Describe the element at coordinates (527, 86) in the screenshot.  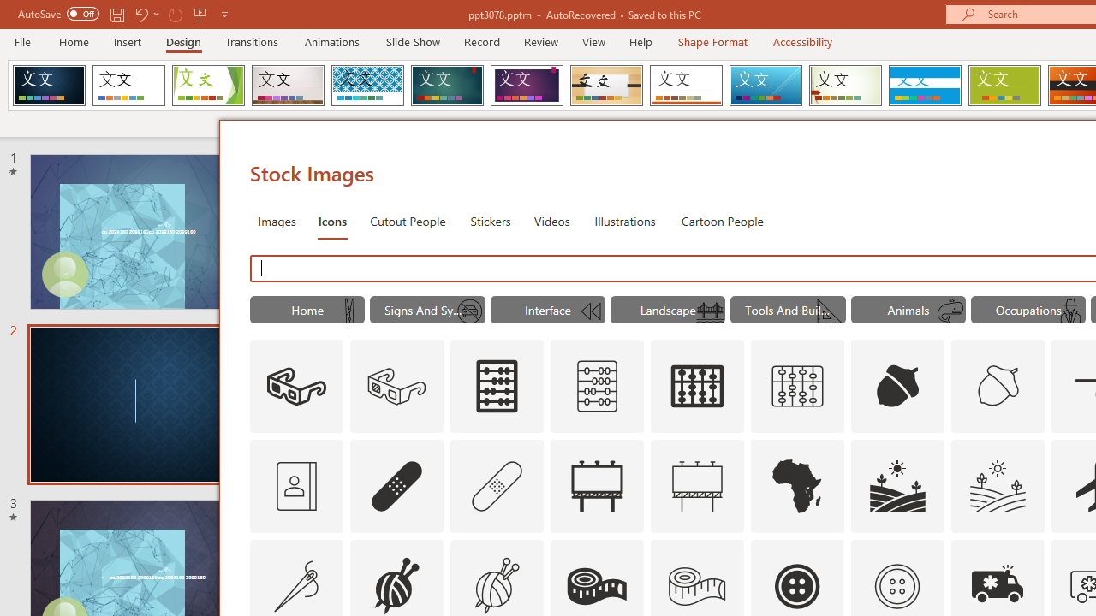
I see `Ion Boardroom` at that location.